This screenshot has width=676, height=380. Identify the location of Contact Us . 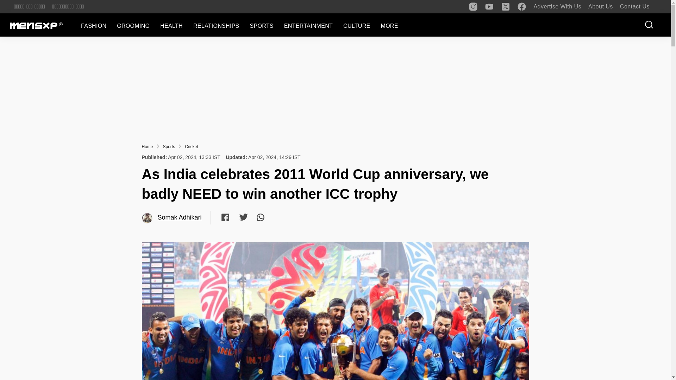
(634, 6).